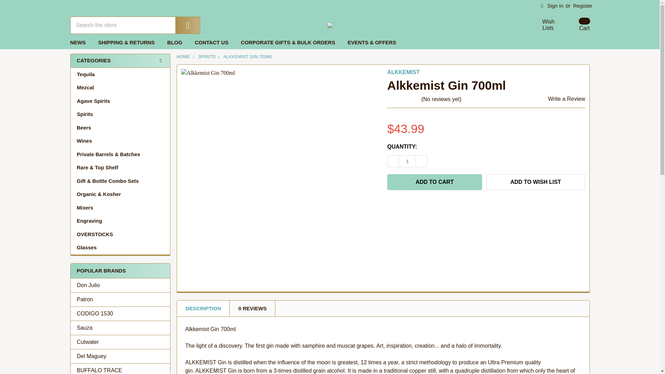 This screenshot has width=665, height=374. I want to click on Cart, so click(120, 356).